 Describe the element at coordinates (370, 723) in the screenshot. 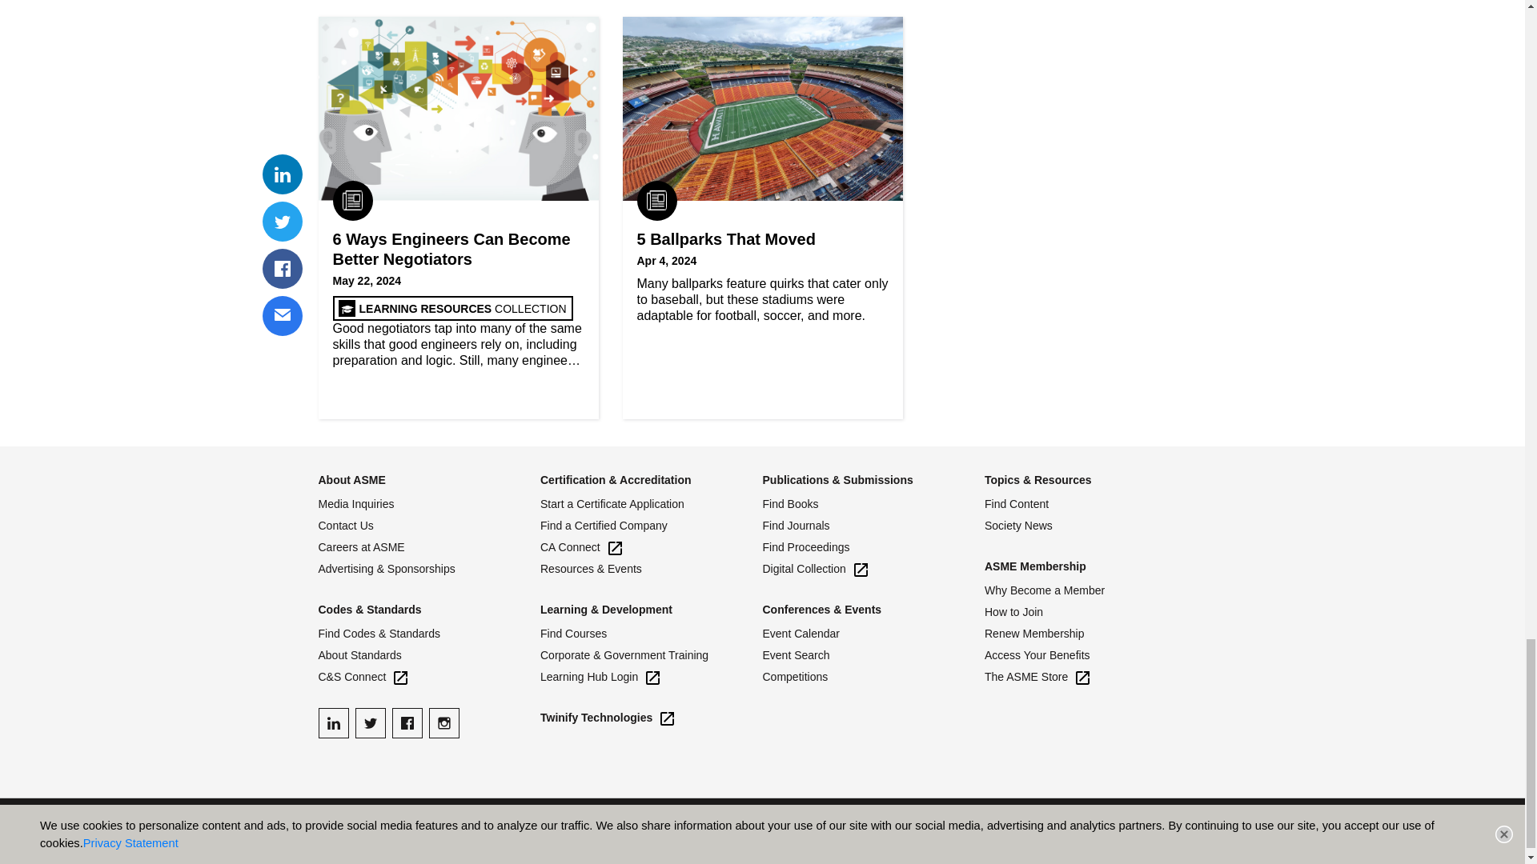

I see `ASME on Twitter` at that location.